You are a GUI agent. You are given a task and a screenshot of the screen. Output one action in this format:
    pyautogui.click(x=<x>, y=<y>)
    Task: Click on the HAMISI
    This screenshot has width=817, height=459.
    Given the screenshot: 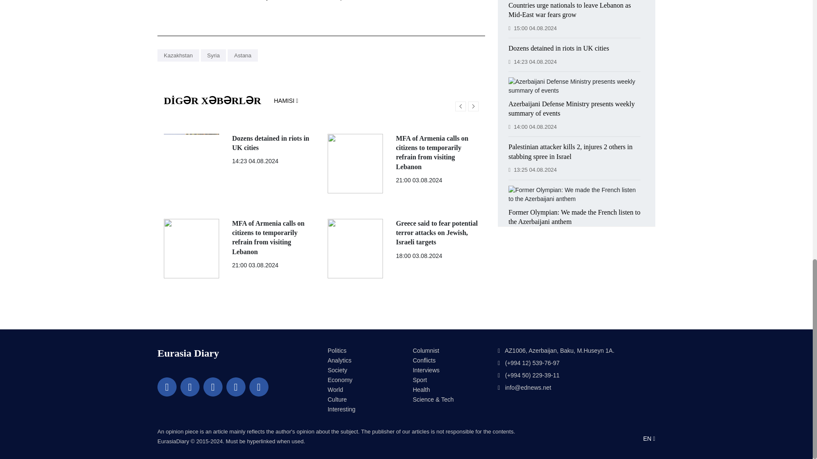 What is the action you would take?
    pyautogui.click(x=286, y=101)
    